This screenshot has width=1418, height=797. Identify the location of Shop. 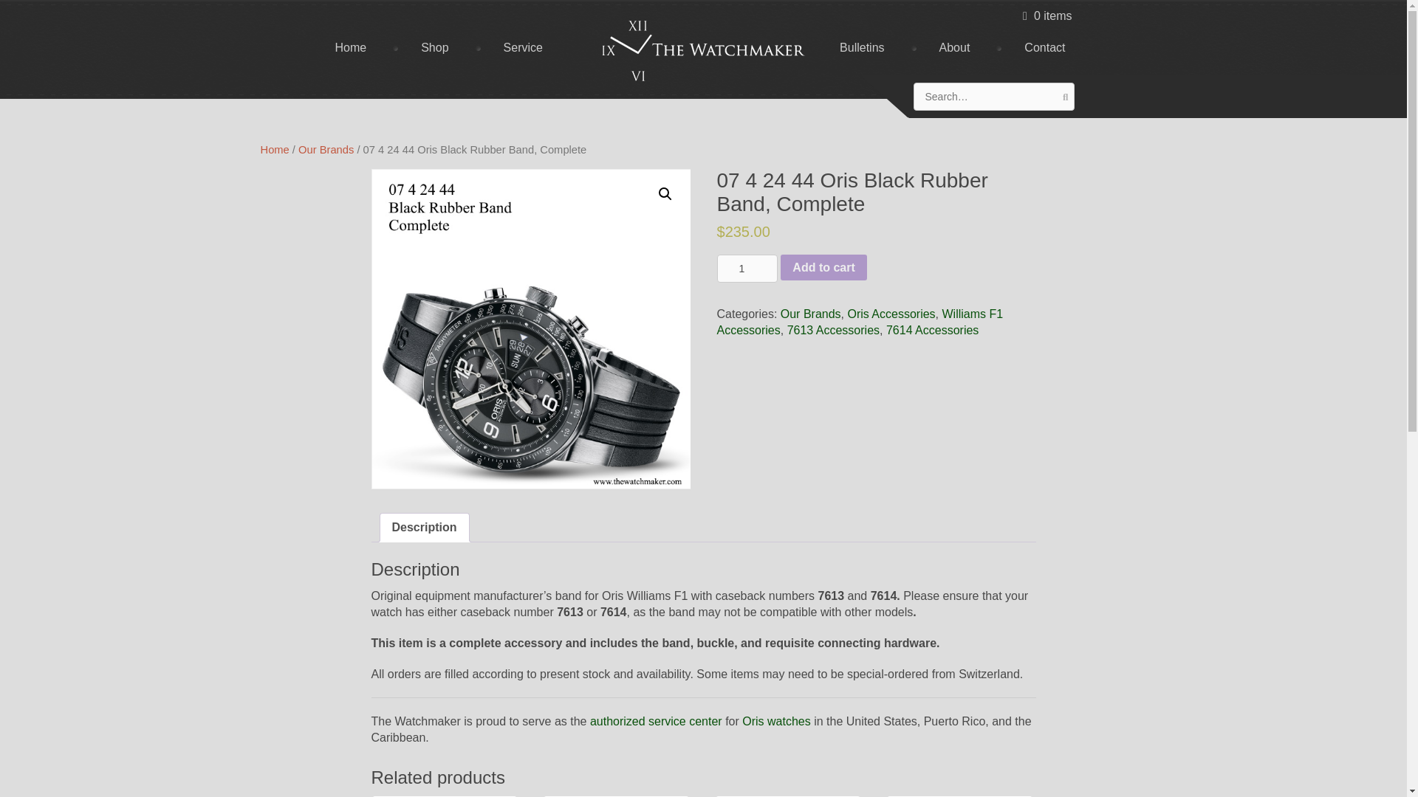
(434, 48).